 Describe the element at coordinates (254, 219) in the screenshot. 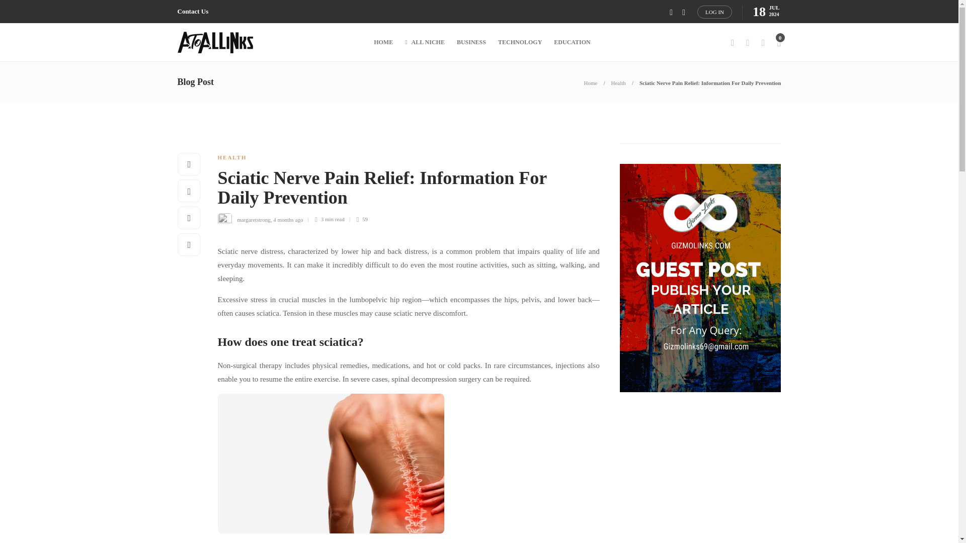

I see `margaretstrong` at that location.